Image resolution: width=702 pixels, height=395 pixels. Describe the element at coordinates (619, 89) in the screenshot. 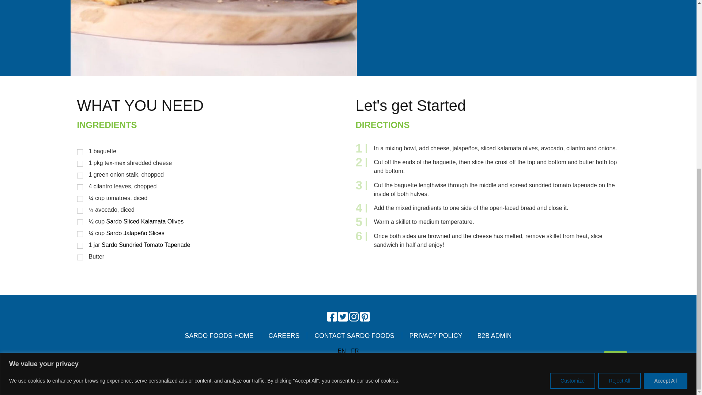

I see `Reject All` at that location.